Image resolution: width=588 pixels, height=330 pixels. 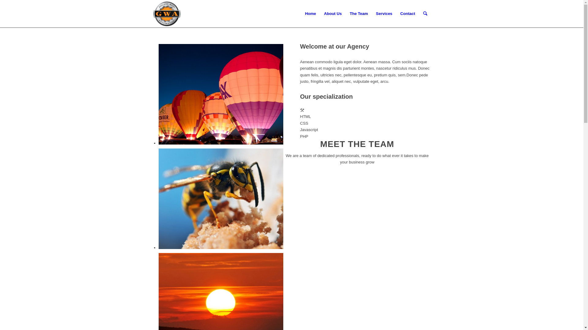 I want to click on The Team, so click(x=359, y=14).